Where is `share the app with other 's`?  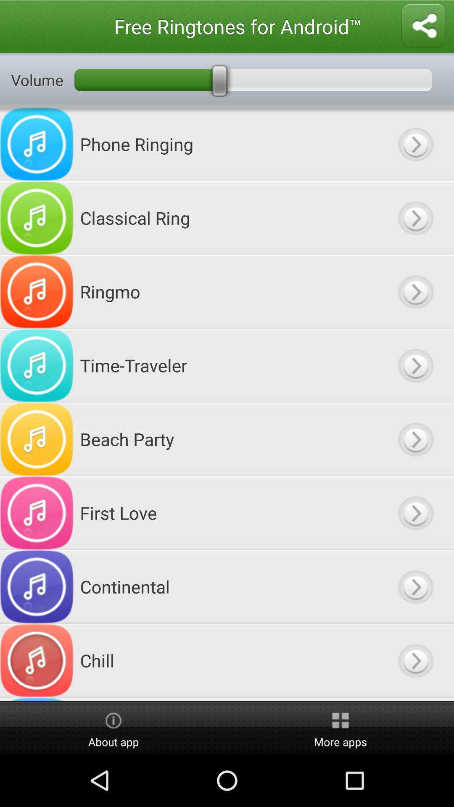
share the app with other 's is located at coordinates (424, 26).